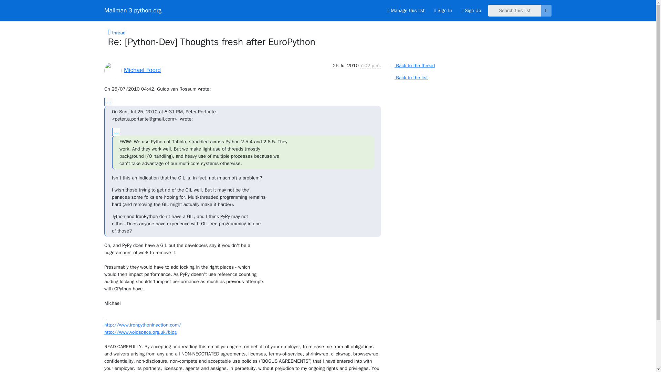 The width and height of the screenshot is (661, 372). What do you see at coordinates (117, 33) in the screenshot?
I see `thread` at bounding box center [117, 33].